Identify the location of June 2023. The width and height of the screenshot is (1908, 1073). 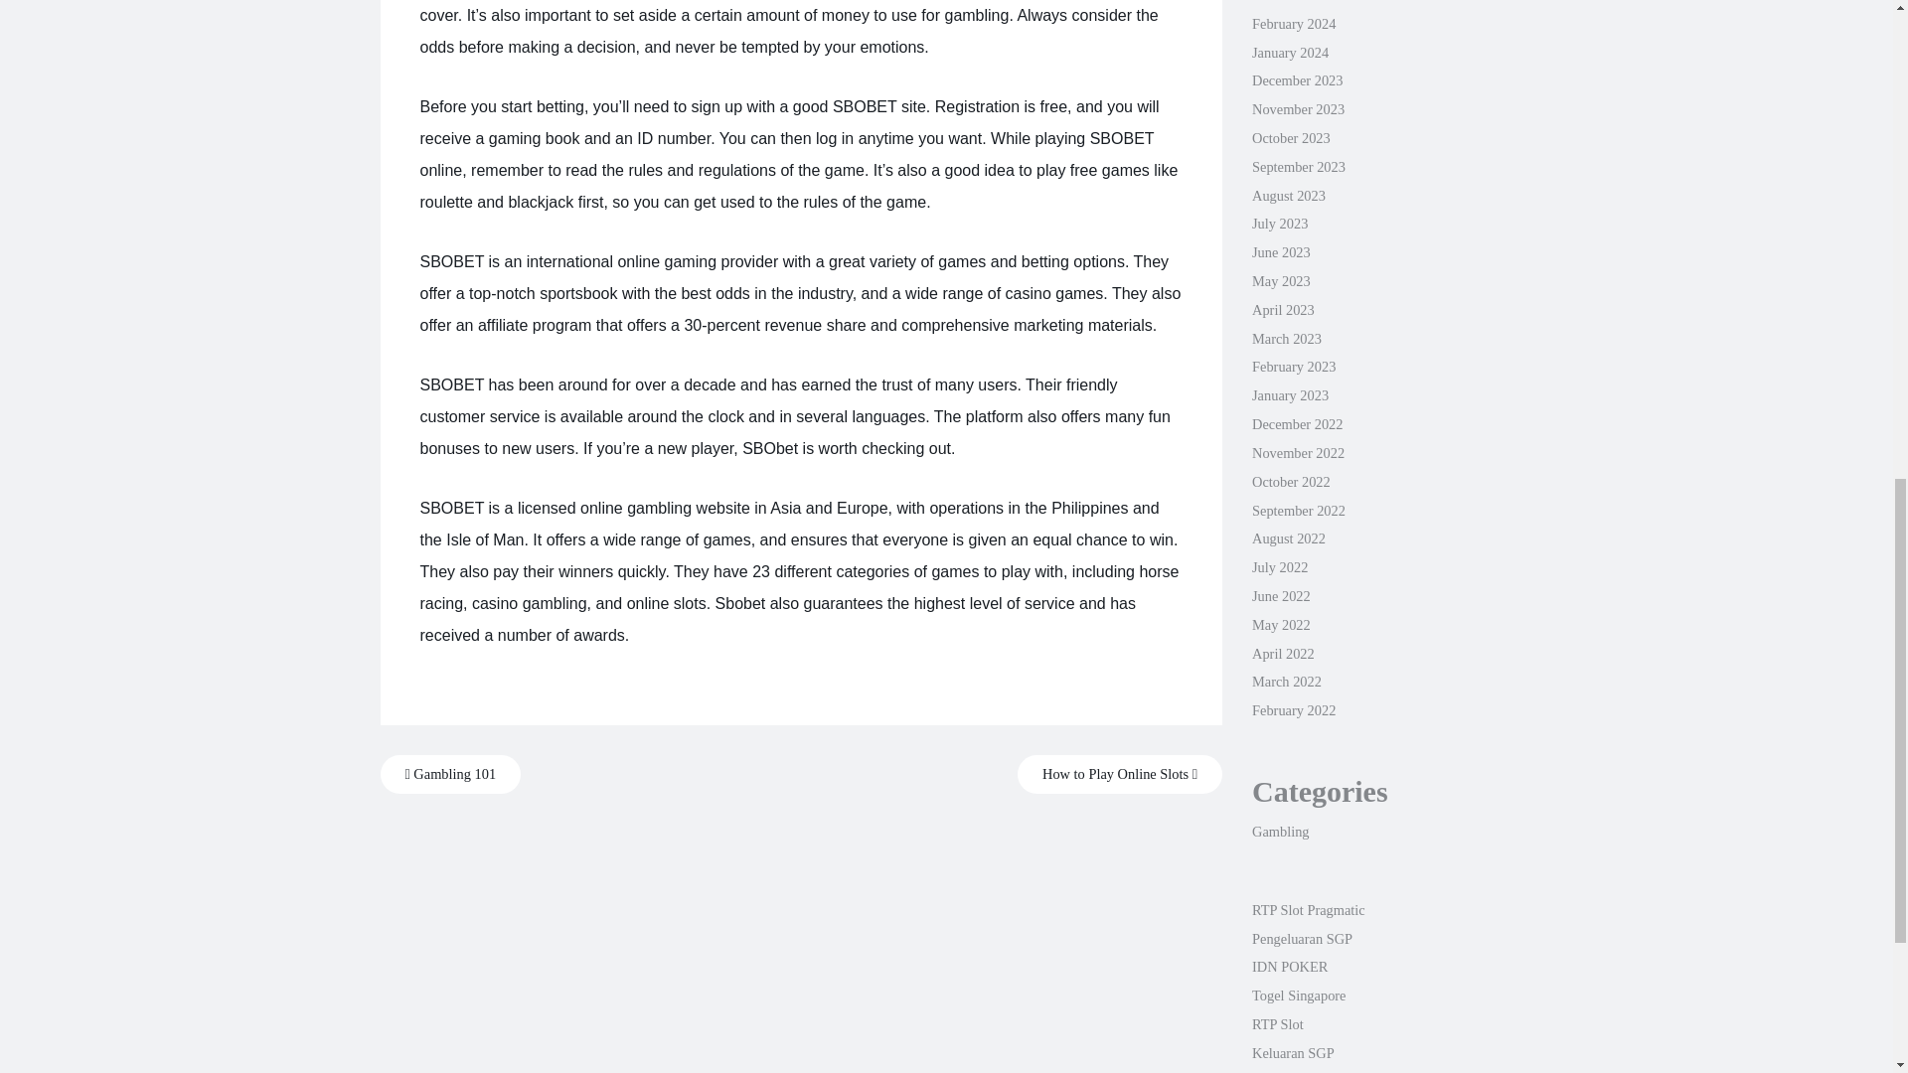
(1281, 252).